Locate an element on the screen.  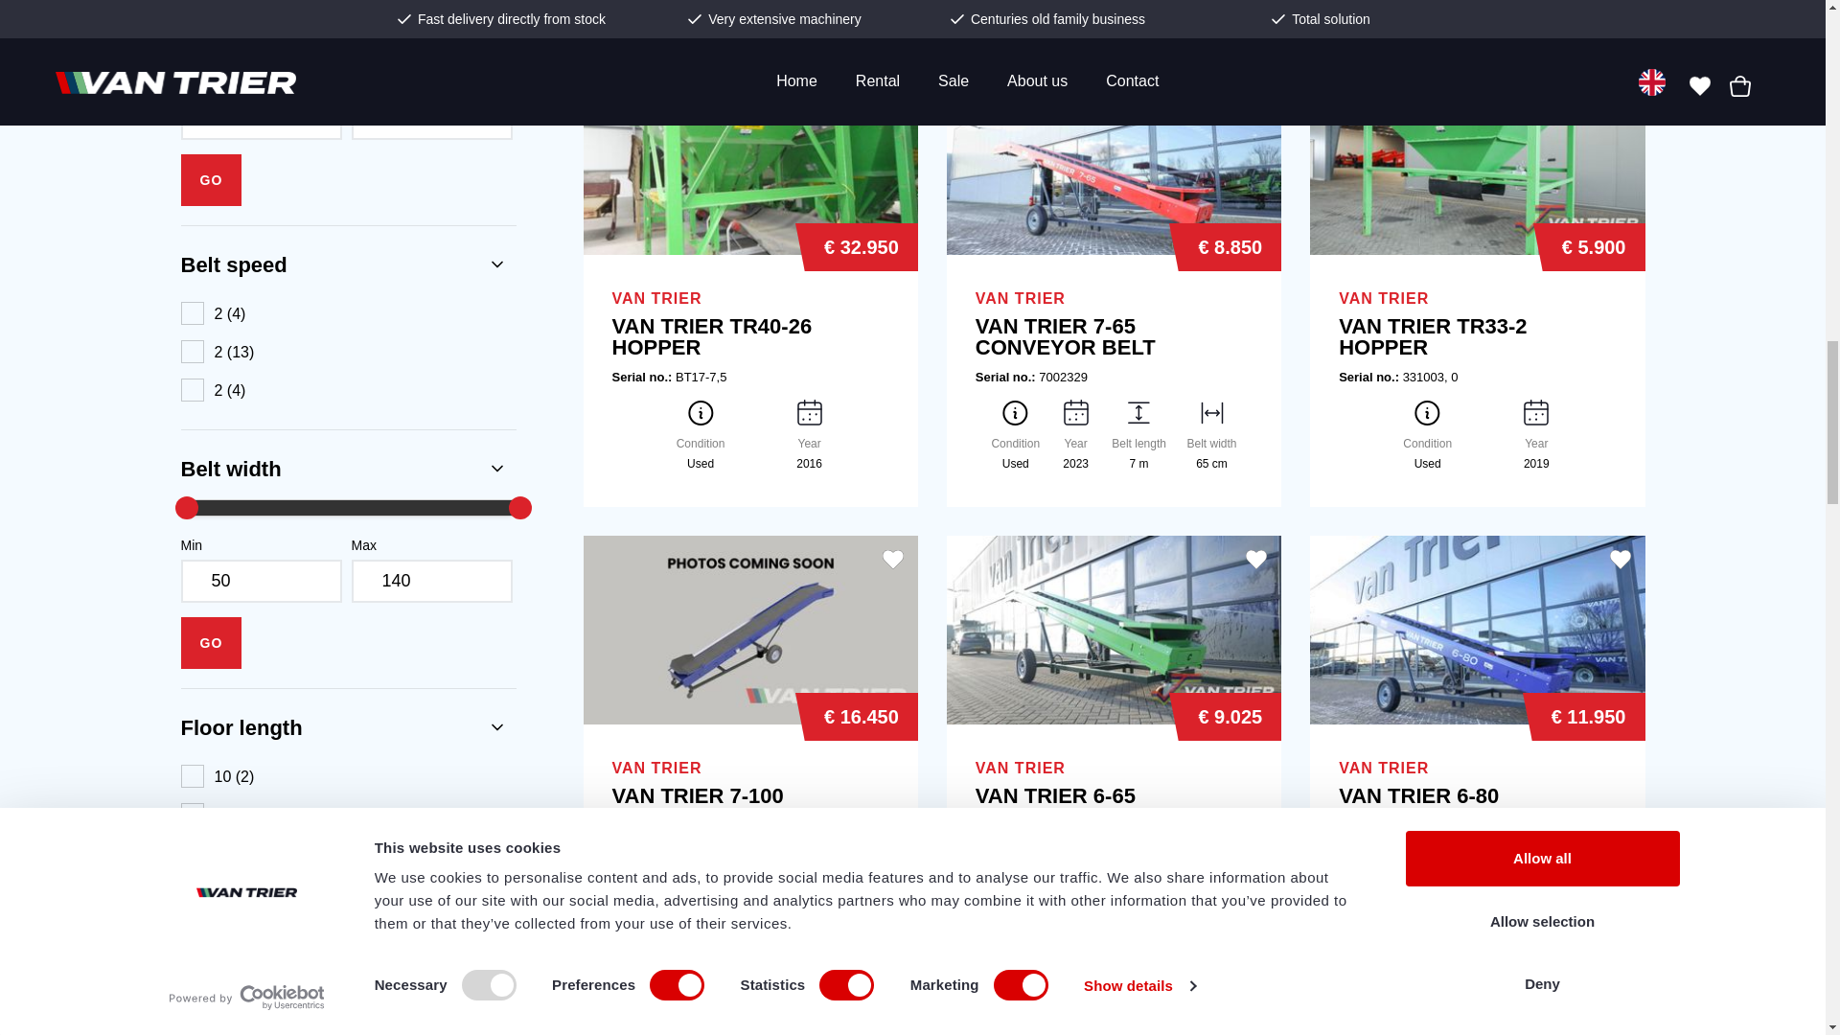
140 is located at coordinates (431, 581).